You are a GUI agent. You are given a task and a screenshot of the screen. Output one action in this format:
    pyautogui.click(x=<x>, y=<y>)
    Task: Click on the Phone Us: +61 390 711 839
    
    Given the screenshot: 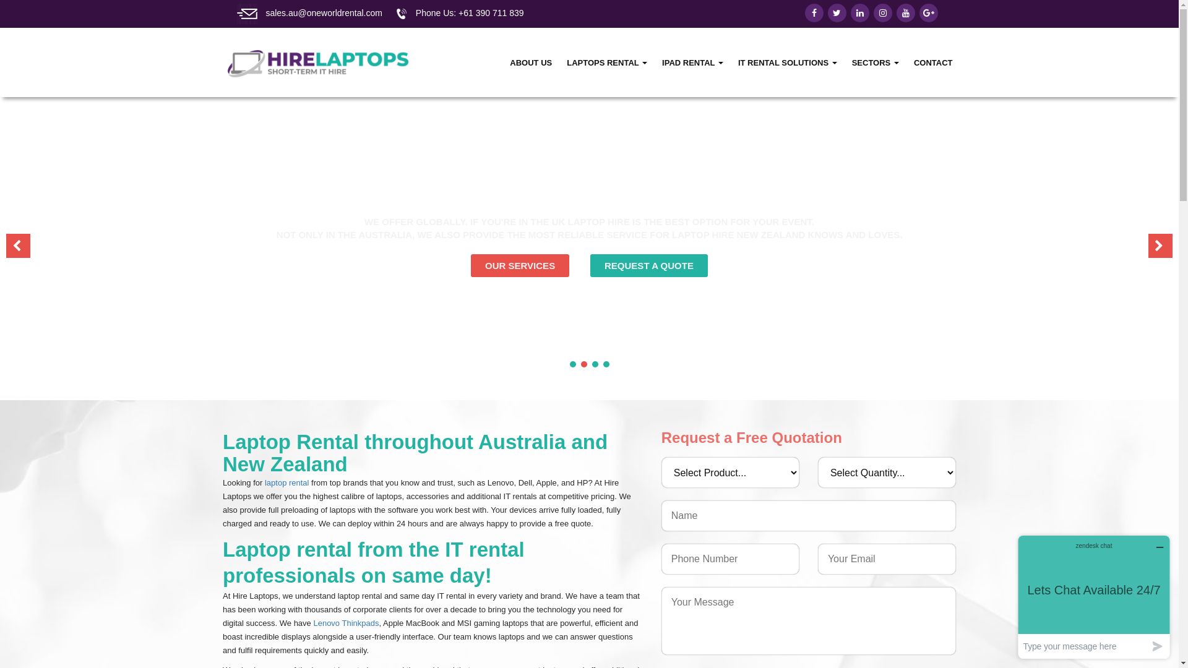 What is the action you would take?
    pyautogui.click(x=470, y=13)
    